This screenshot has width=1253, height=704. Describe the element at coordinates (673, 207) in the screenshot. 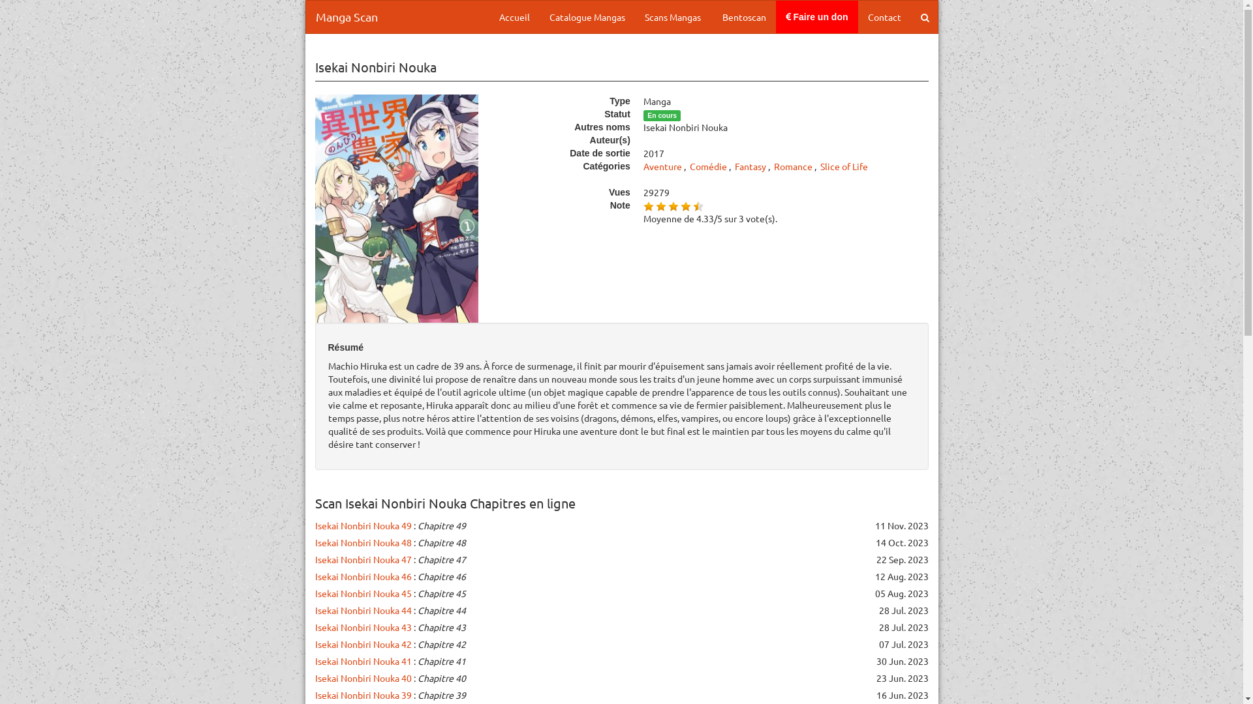

I see `regular` at that location.